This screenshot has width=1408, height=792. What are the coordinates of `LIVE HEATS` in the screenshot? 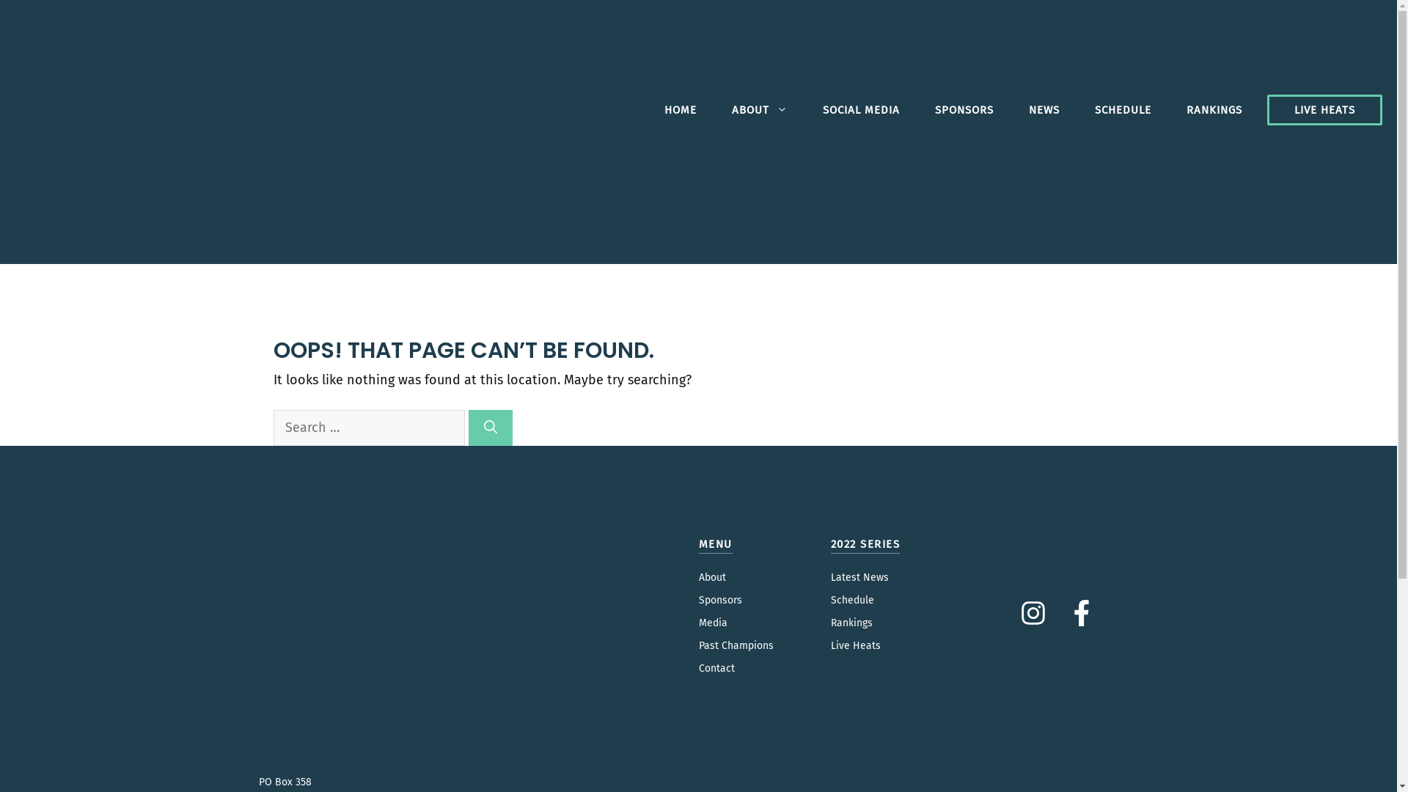 It's located at (1324, 110).